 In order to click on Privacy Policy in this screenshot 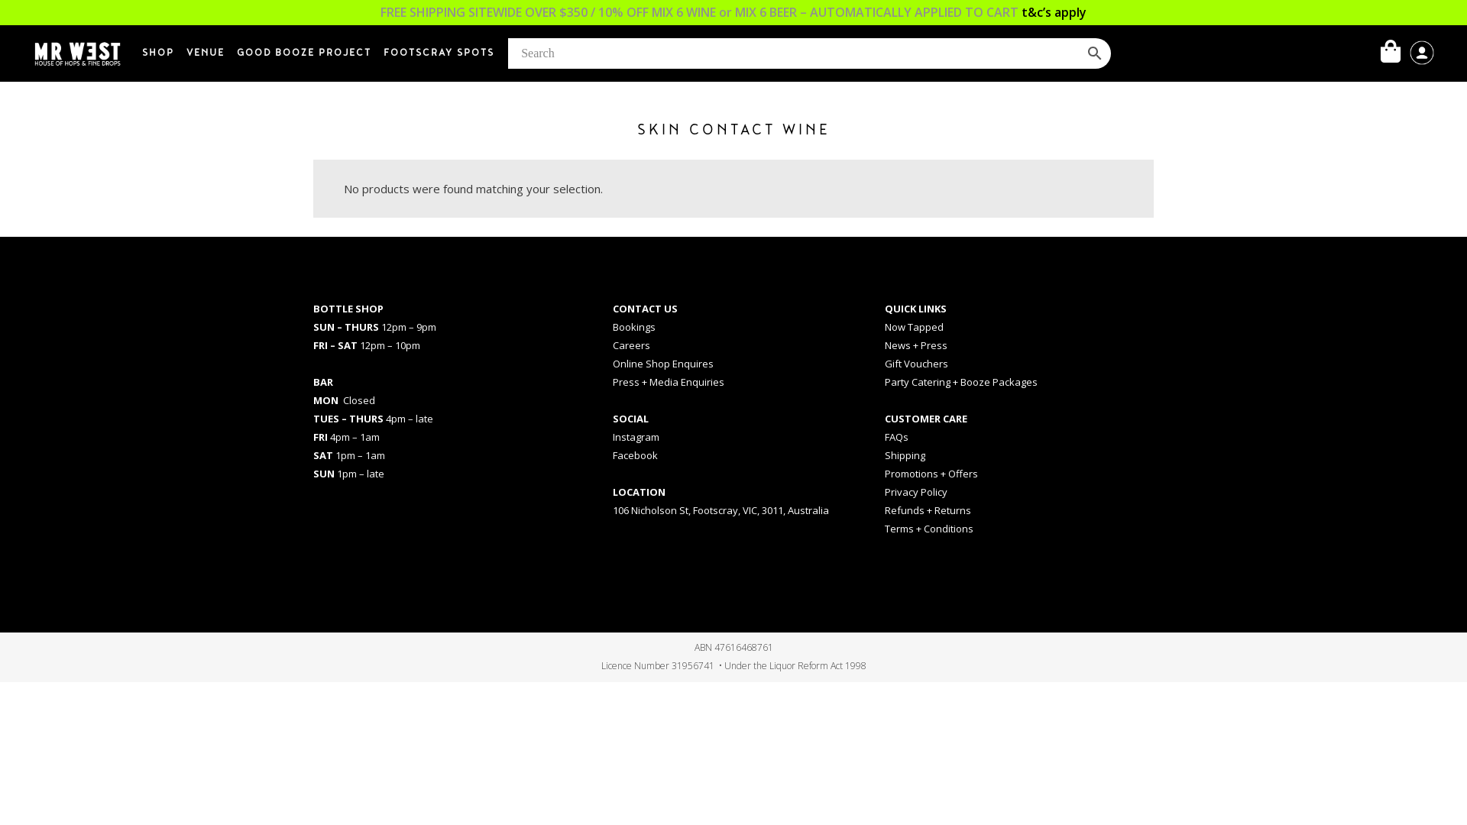, I will do `click(916, 491)`.